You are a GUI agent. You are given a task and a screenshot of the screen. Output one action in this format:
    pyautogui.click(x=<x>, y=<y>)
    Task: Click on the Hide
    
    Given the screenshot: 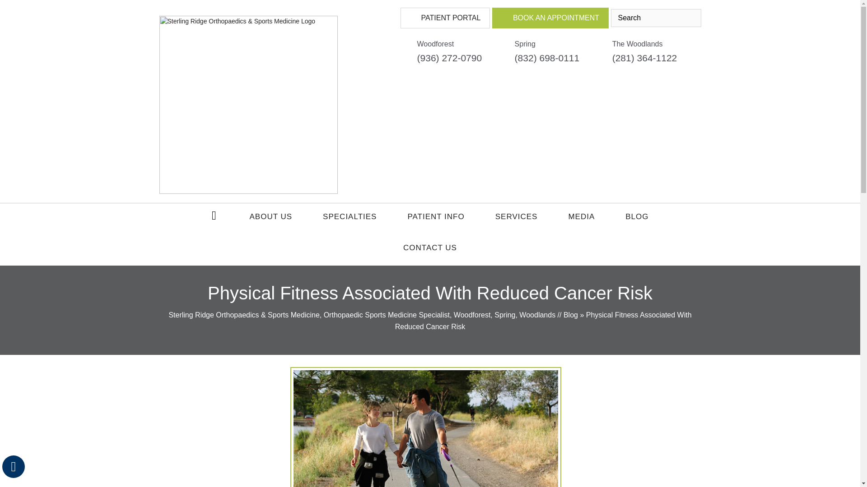 What is the action you would take?
    pyautogui.click(x=13, y=466)
    